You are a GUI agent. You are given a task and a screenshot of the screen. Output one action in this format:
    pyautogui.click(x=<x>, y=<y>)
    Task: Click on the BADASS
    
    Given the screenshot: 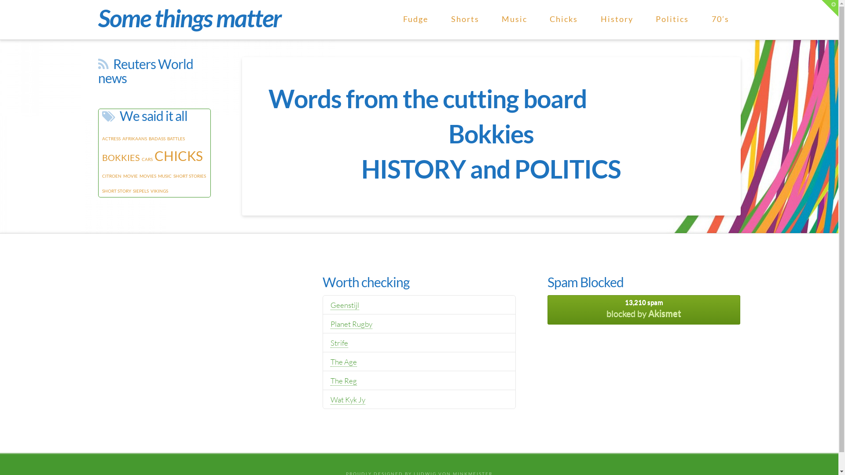 What is the action you would take?
    pyautogui.click(x=157, y=139)
    